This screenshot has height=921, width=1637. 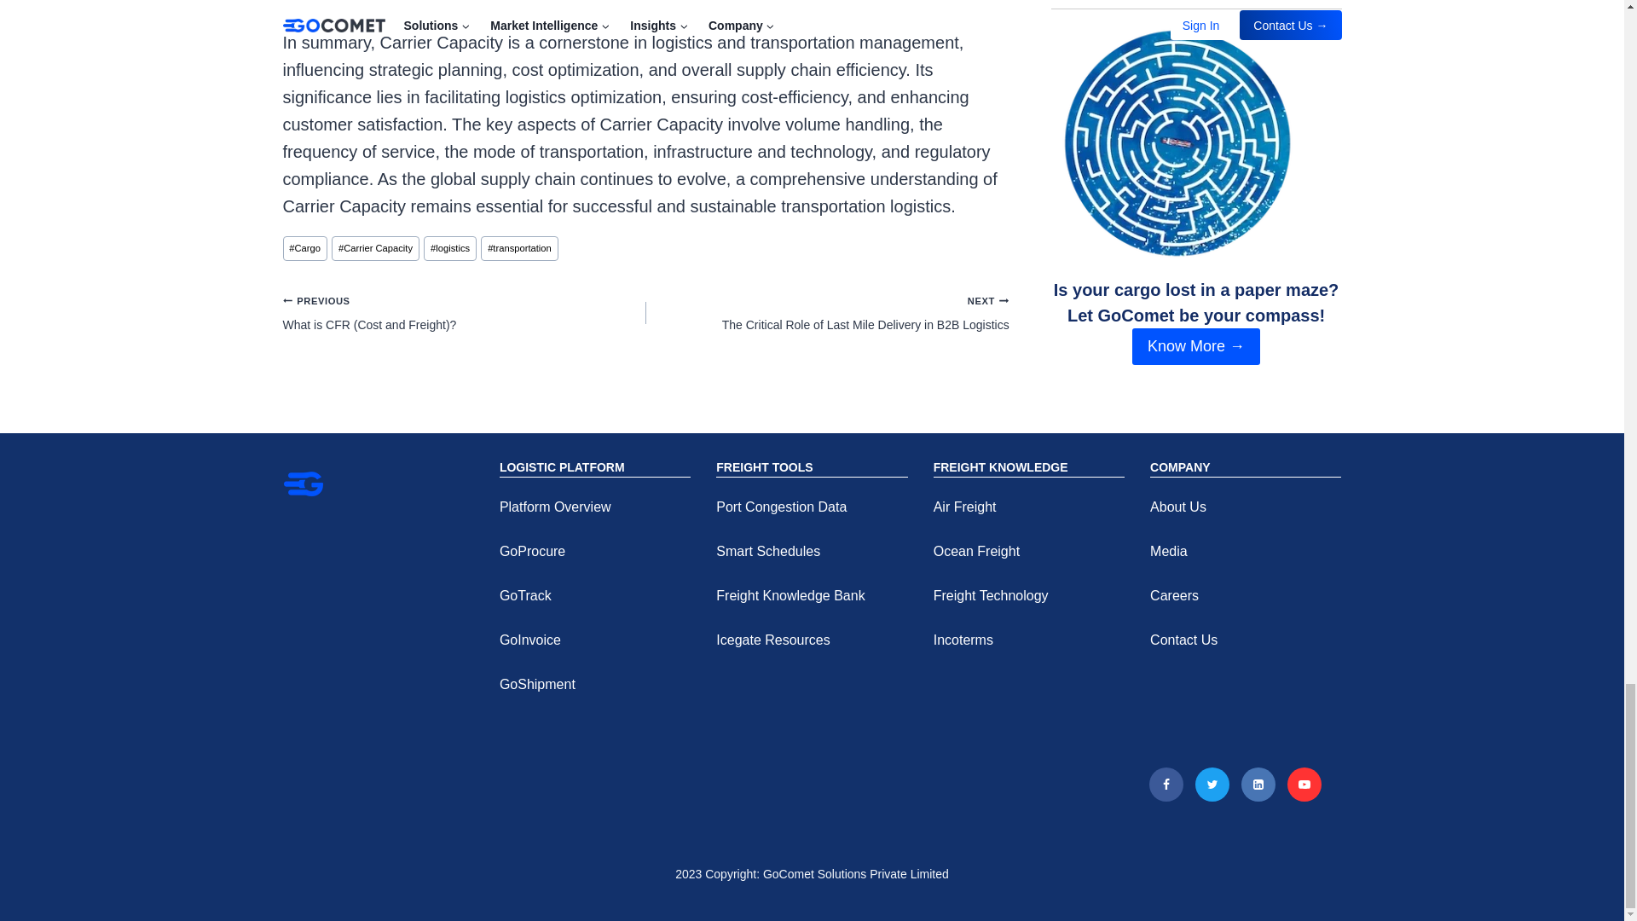 What do you see at coordinates (305, 247) in the screenshot?
I see `Cargo` at bounding box center [305, 247].